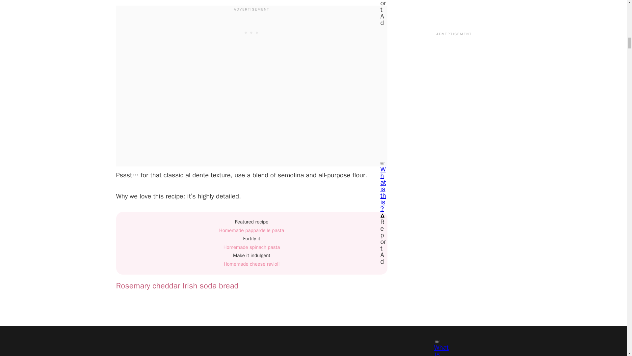 Image resolution: width=632 pixels, height=356 pixels. I want to click on 3rd party ad content, so click(251, 32).